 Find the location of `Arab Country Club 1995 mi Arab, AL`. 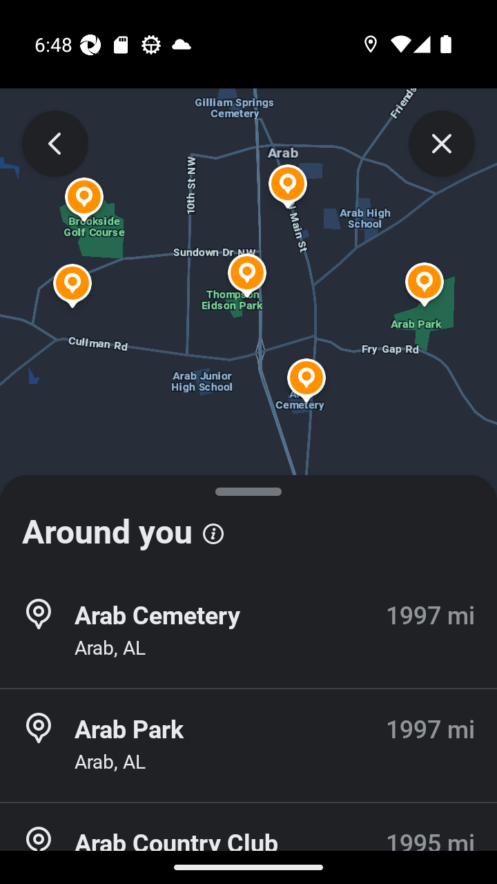

Arab Country Club 1995 mi Arab, AL is located at coordinates (248, 844).